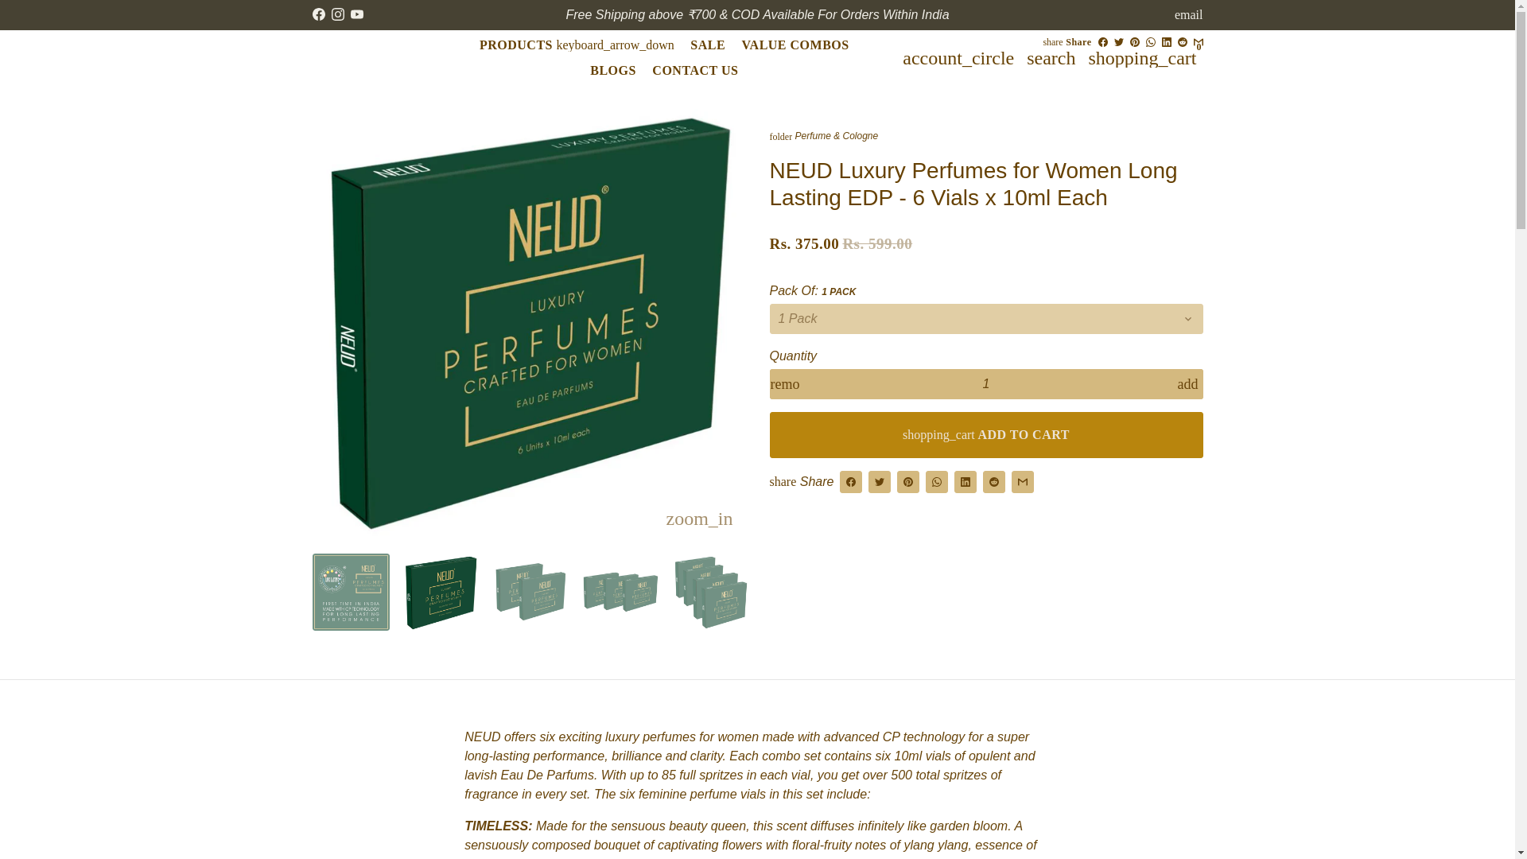 This screenshot has width=1527, height=859. What do you see at coordinates (317, 14) in the screenshot?
I see `NEUD on Facebook` at bounding box center [317, 14].